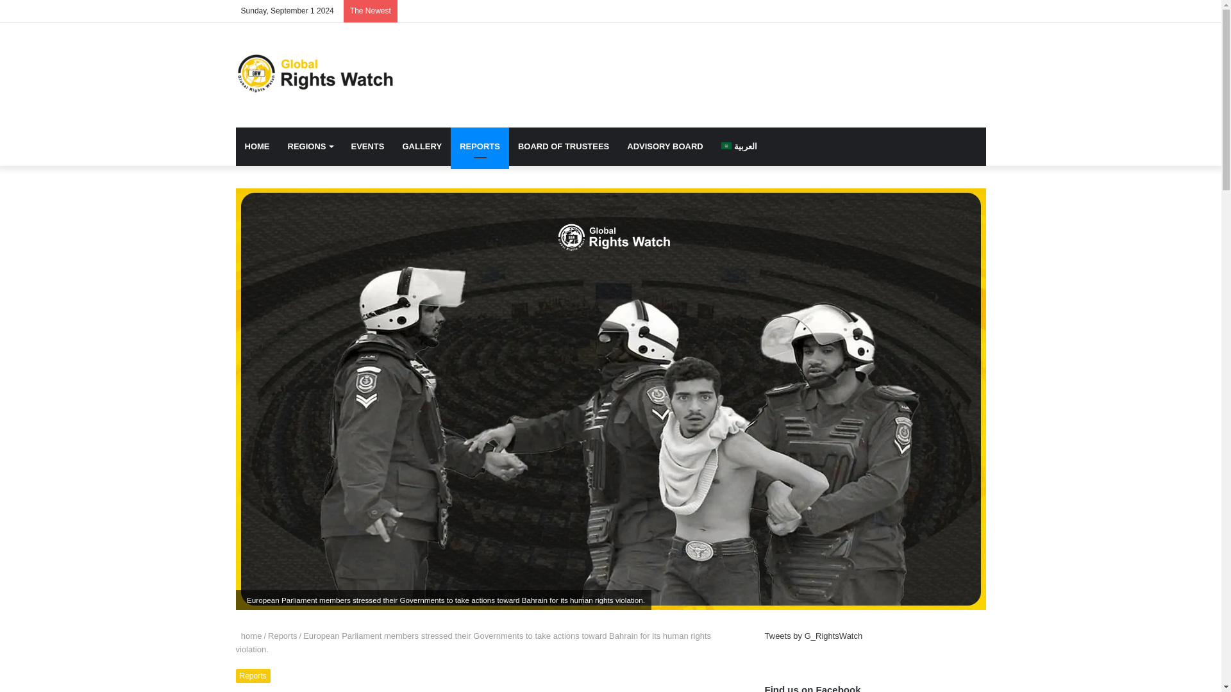  Describe the element at coordinates (664, 146) in the screenshot. I see `ADVISORY BOARD` at that location.